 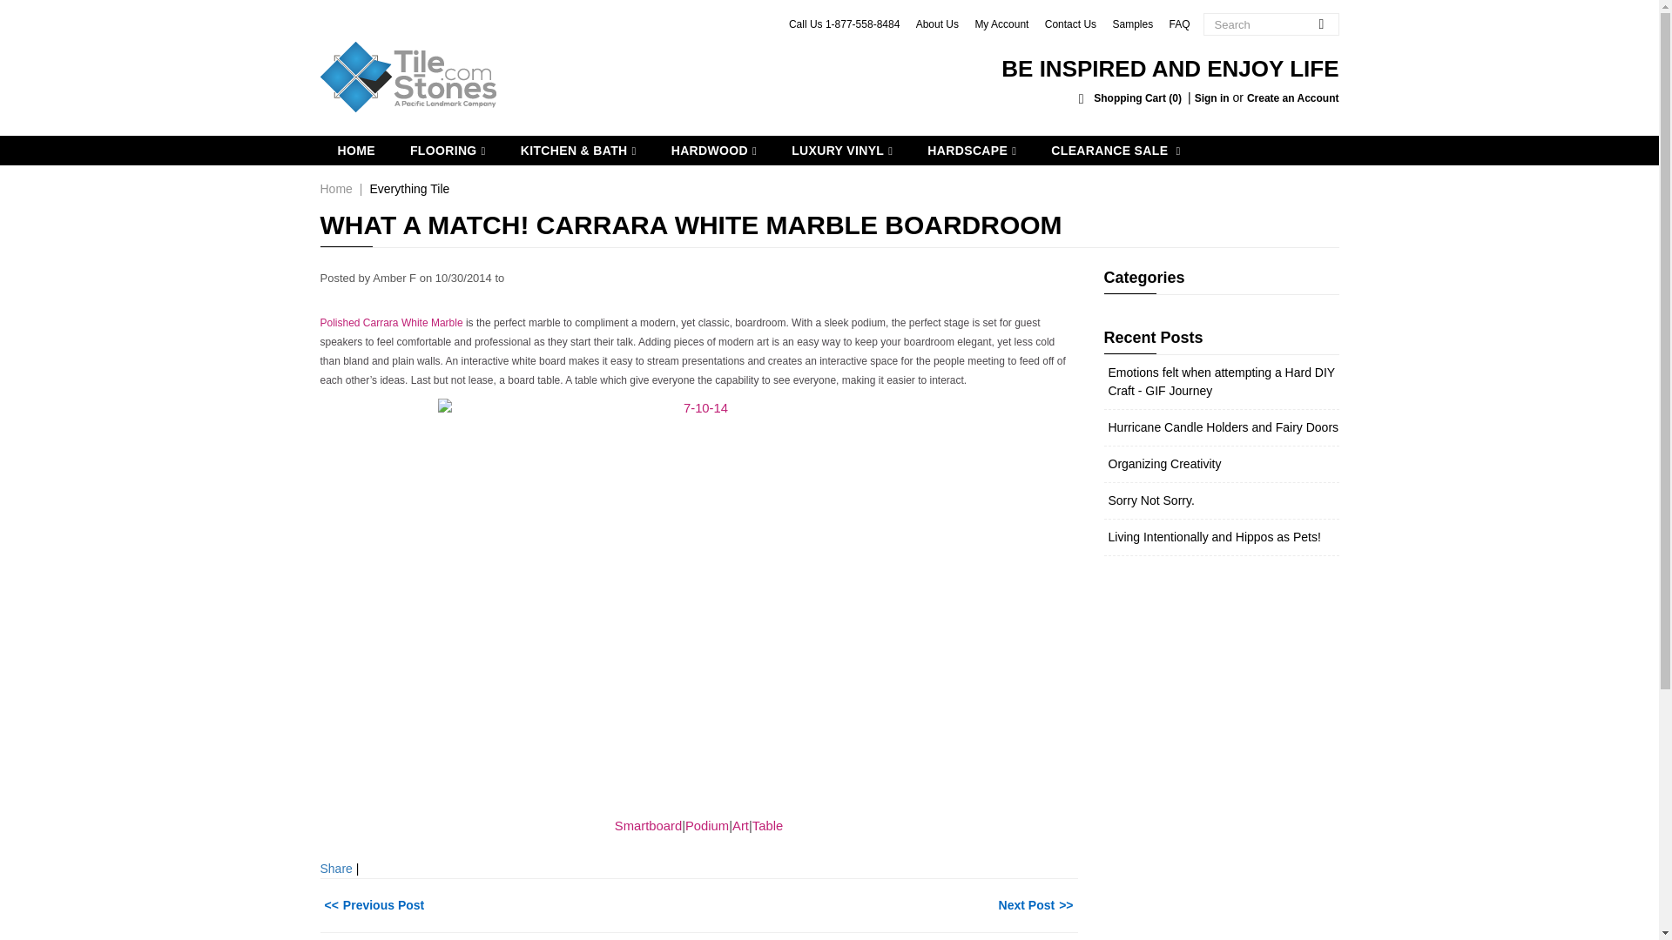 I want to click on HARDWOOD, so click(x=713, y=150).